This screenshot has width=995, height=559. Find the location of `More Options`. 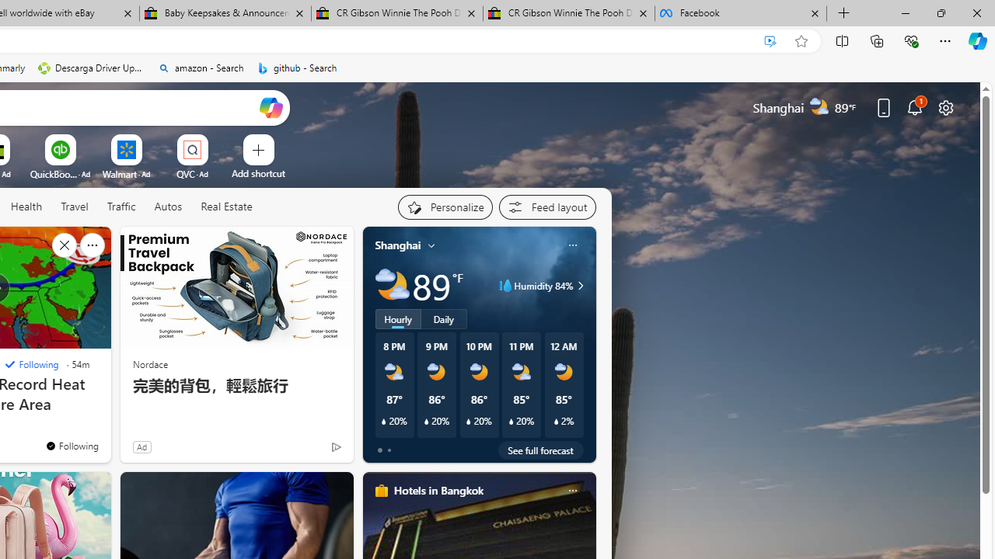

More Options is located at coordinates (217, 140).